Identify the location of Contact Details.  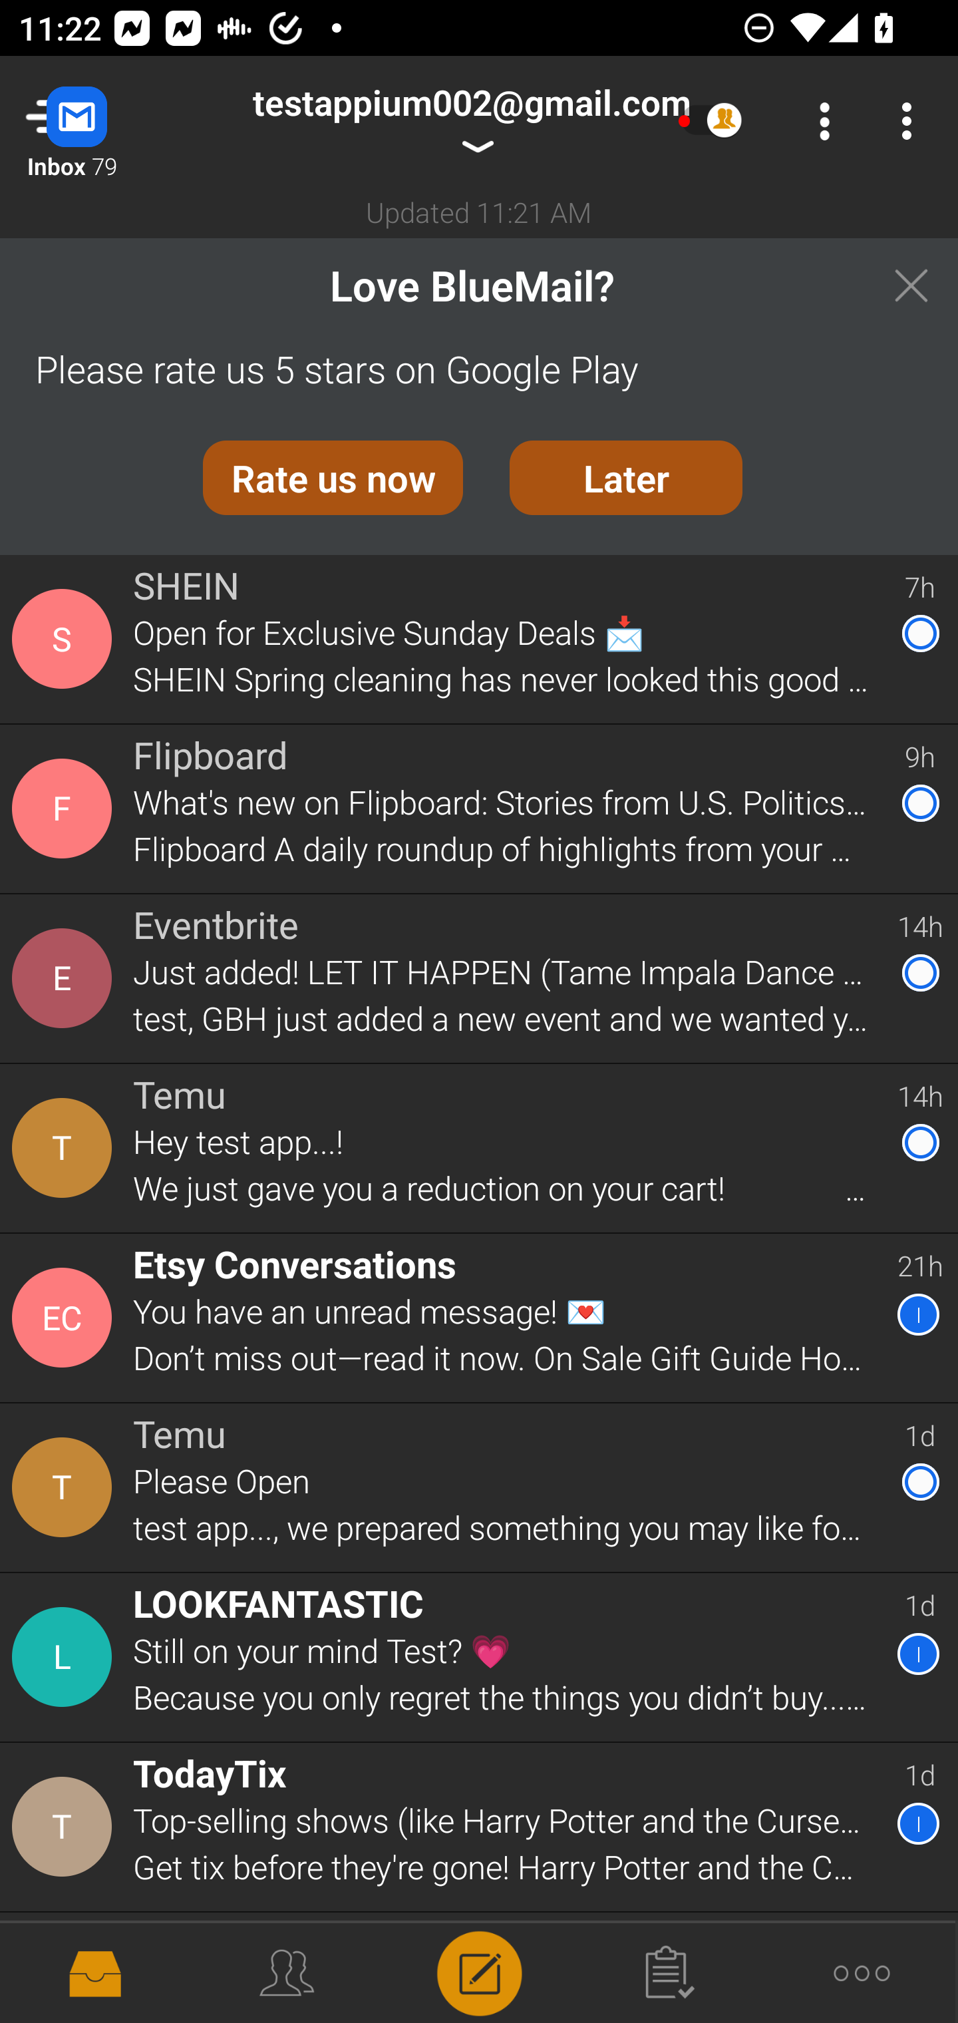
(65, 1318).